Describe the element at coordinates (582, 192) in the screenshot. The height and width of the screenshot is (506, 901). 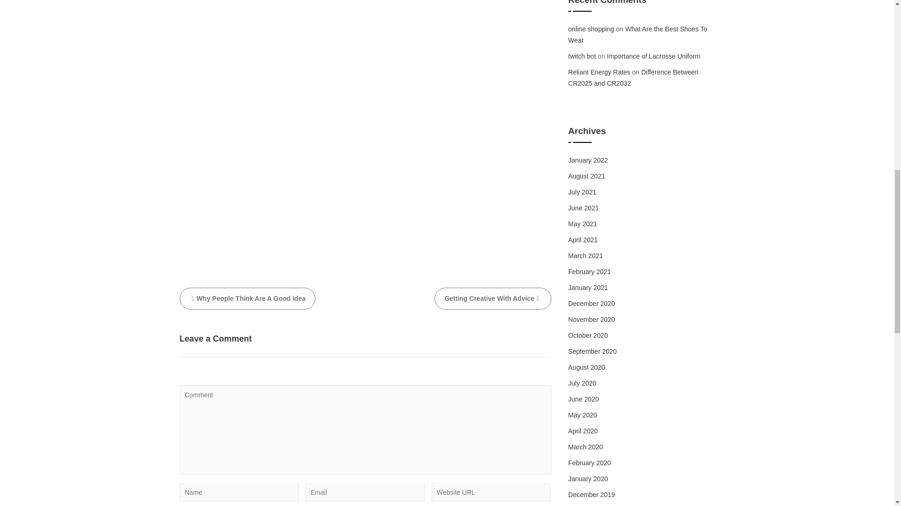
I see `July 2021` at that location.